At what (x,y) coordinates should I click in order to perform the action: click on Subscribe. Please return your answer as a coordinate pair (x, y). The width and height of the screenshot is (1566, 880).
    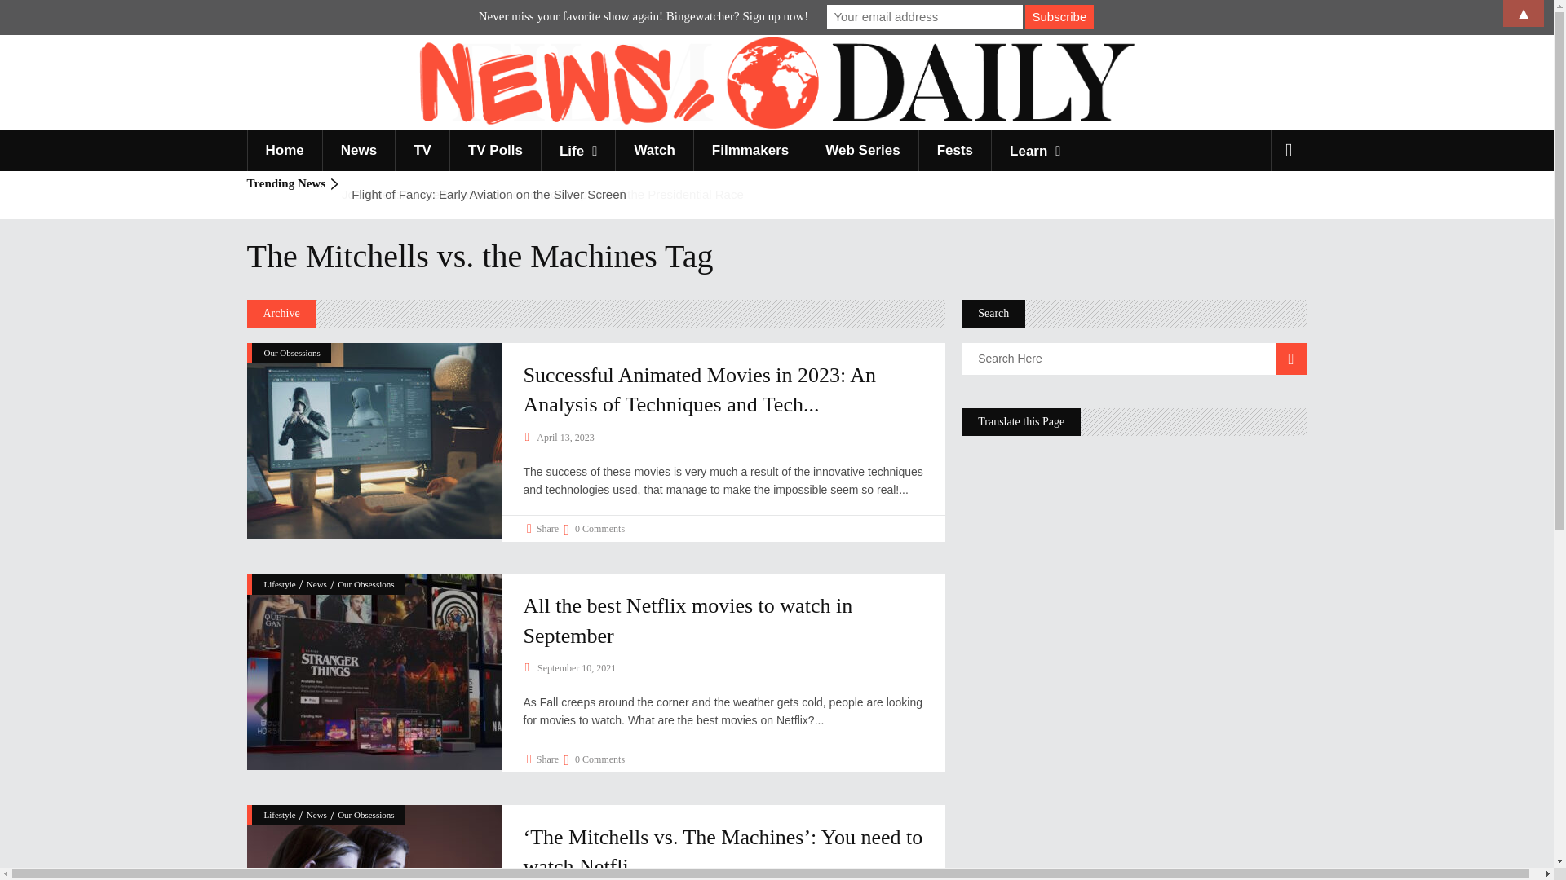
    Looking at the image, I should click on (1059, 16).